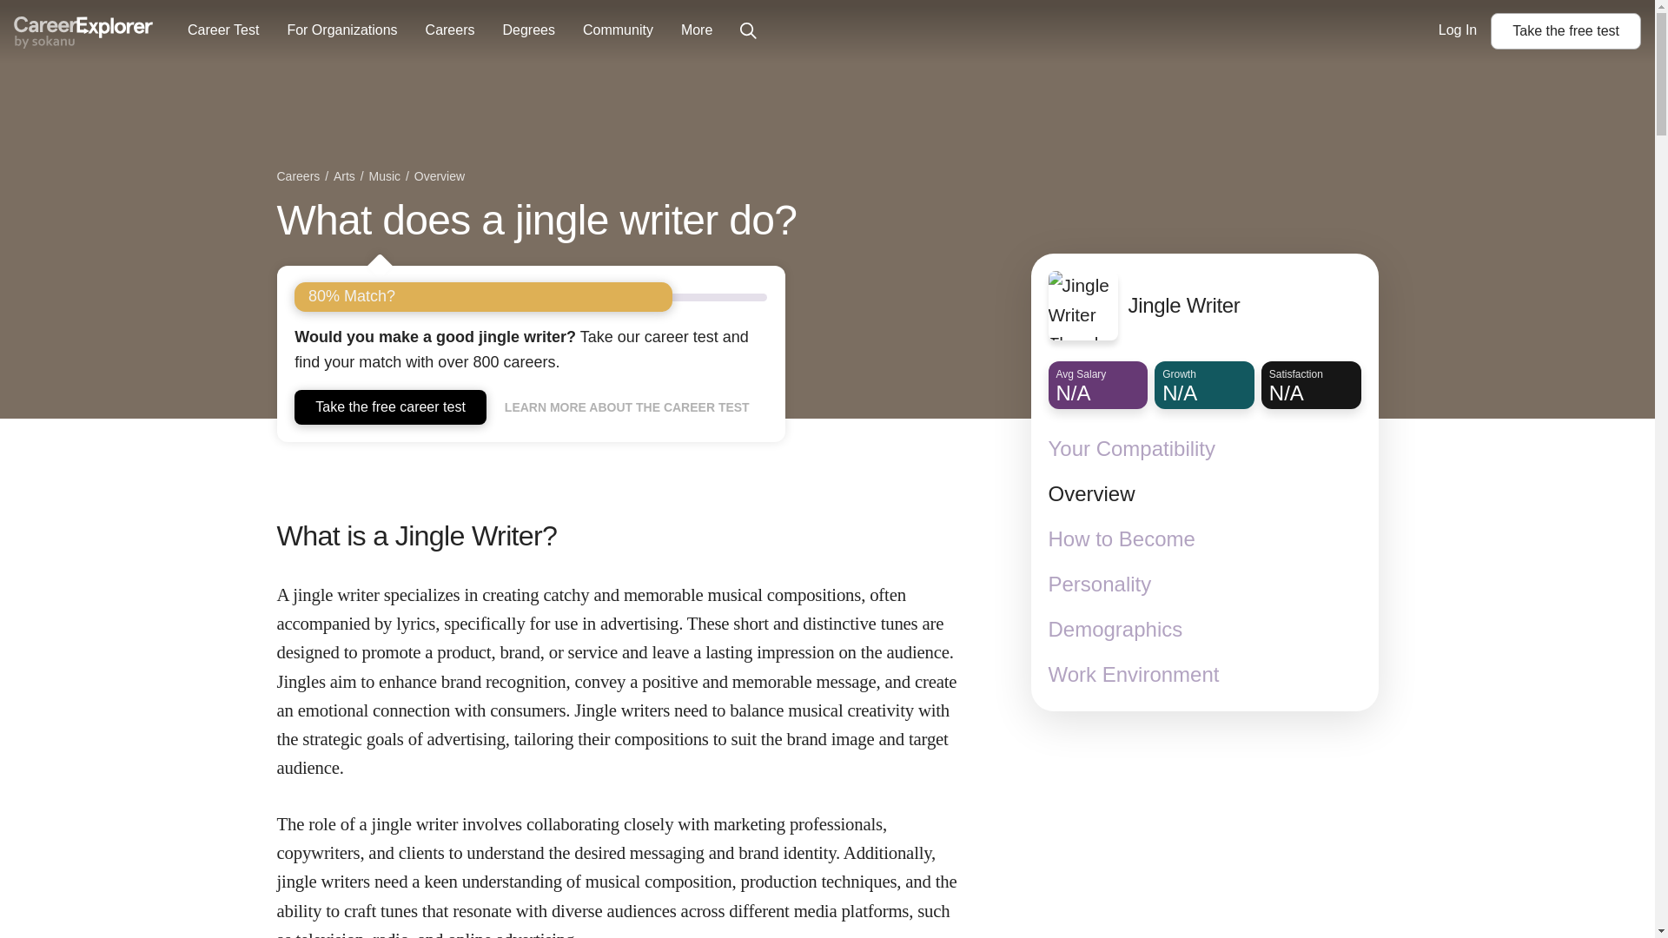 This screenshot has height=938, width=1668. What do you see at coordinates (627, 408) in the screenshot?
I see `LEARN MORE ABOUT THE CAREER TEST` at bounding box center [627, 408].